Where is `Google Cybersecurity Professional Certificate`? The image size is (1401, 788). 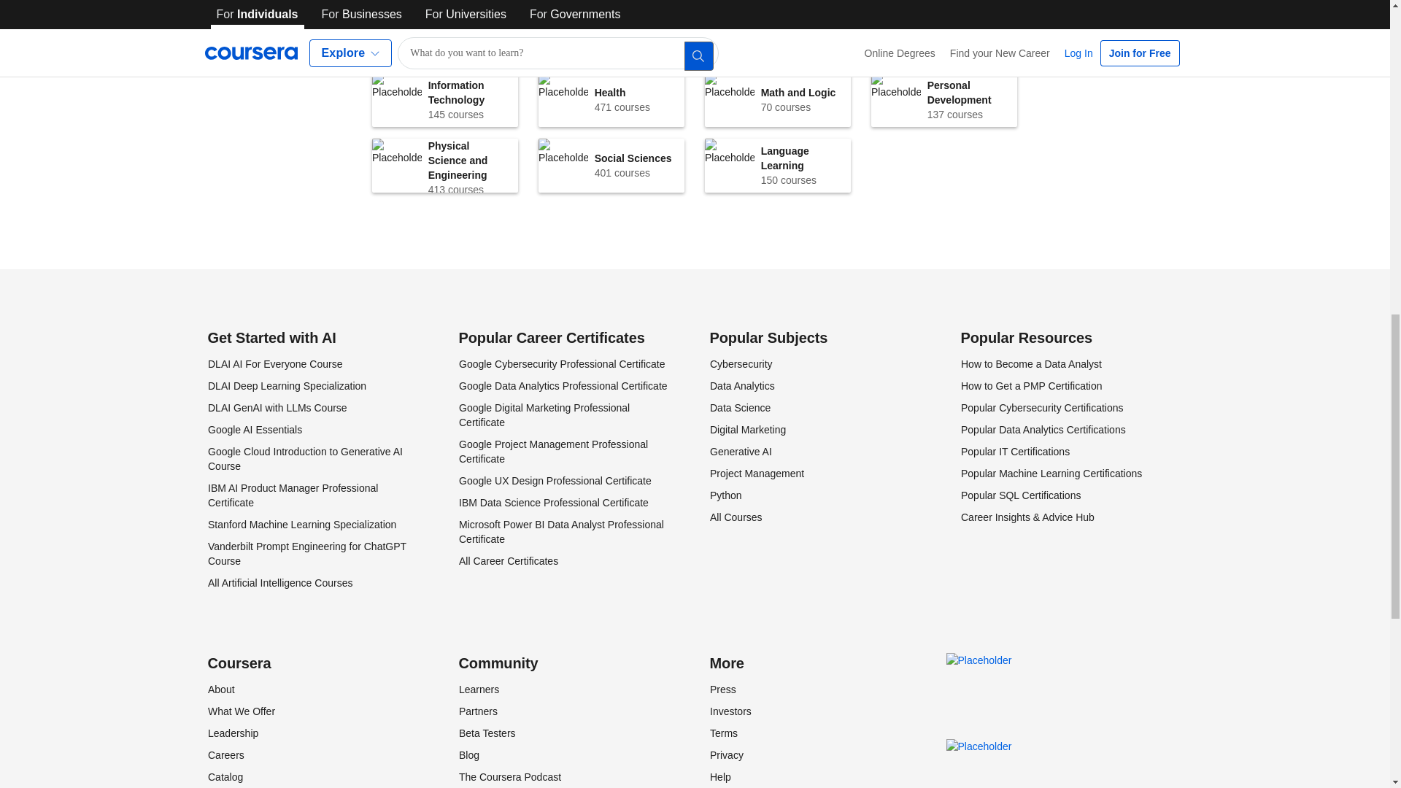 Google Cybersecurity Professional Certificate is located at coordinates (279, 582).